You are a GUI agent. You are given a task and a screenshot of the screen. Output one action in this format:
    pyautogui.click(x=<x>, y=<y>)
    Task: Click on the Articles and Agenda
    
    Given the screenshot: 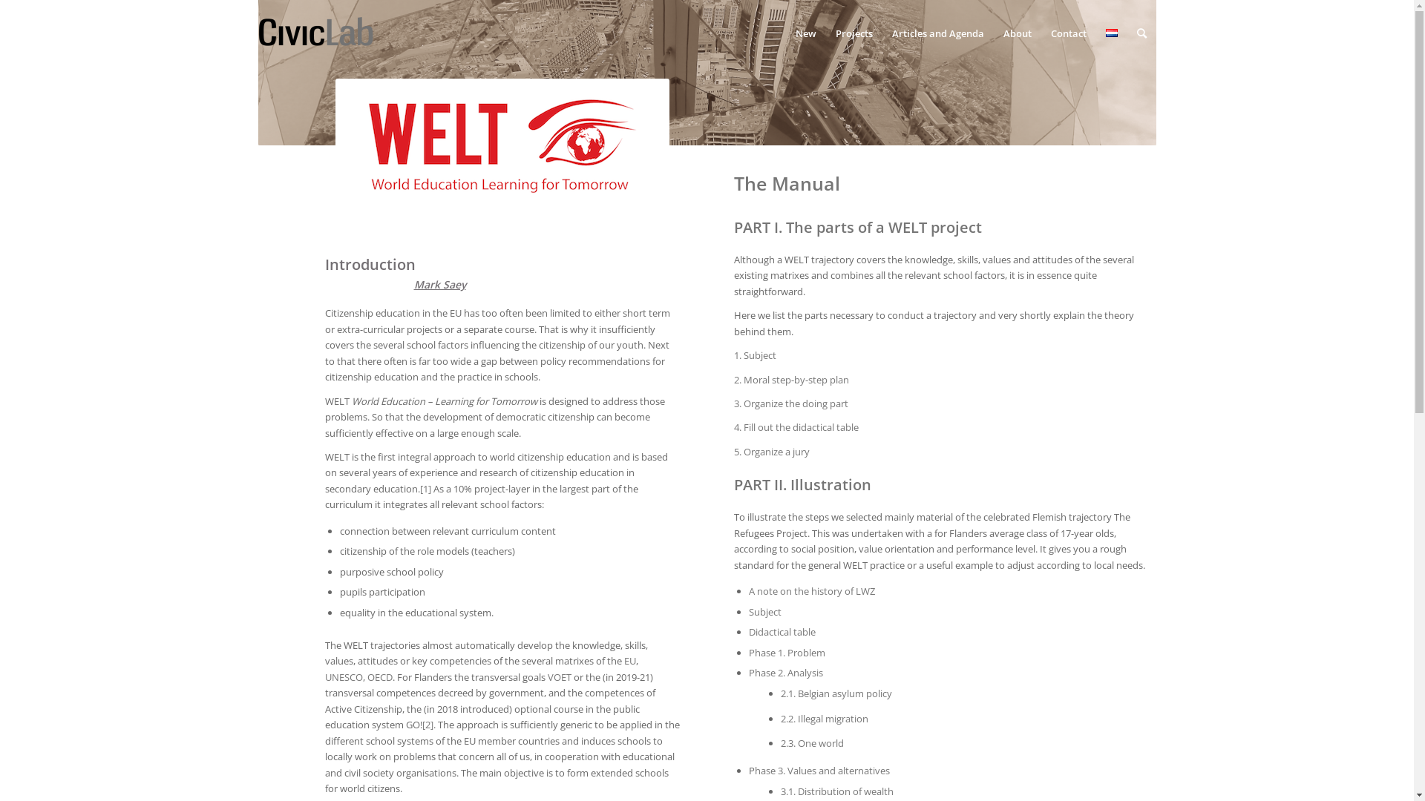 What is the action you would take?
    pyautogui.click(x=937, y=33)
    